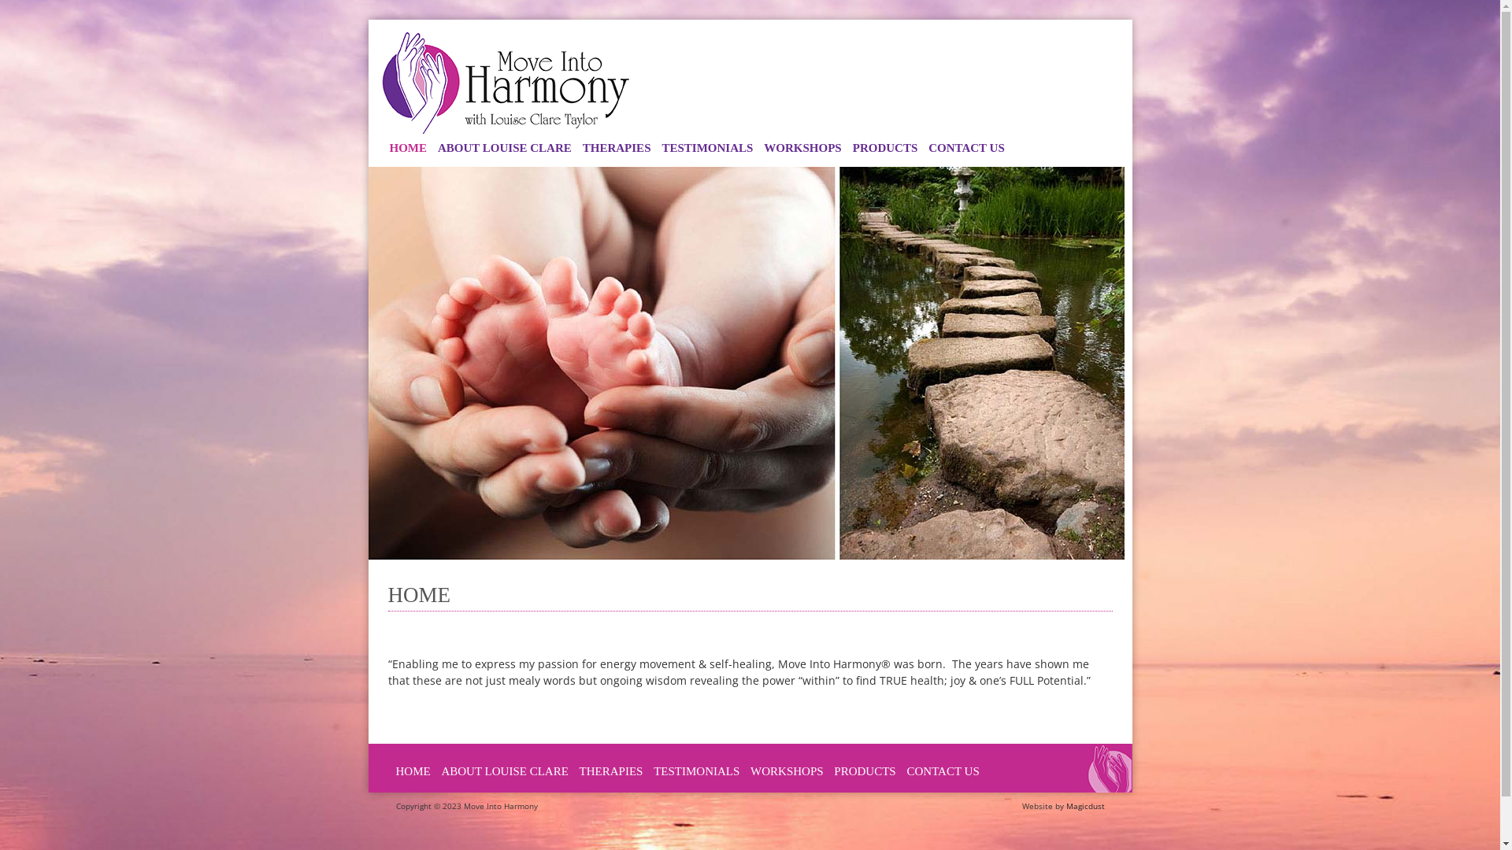  What do you see at coordinates (696, 771) in the screenshot?
I see `TESTIMONIALS` at bounding box center [696, 771].